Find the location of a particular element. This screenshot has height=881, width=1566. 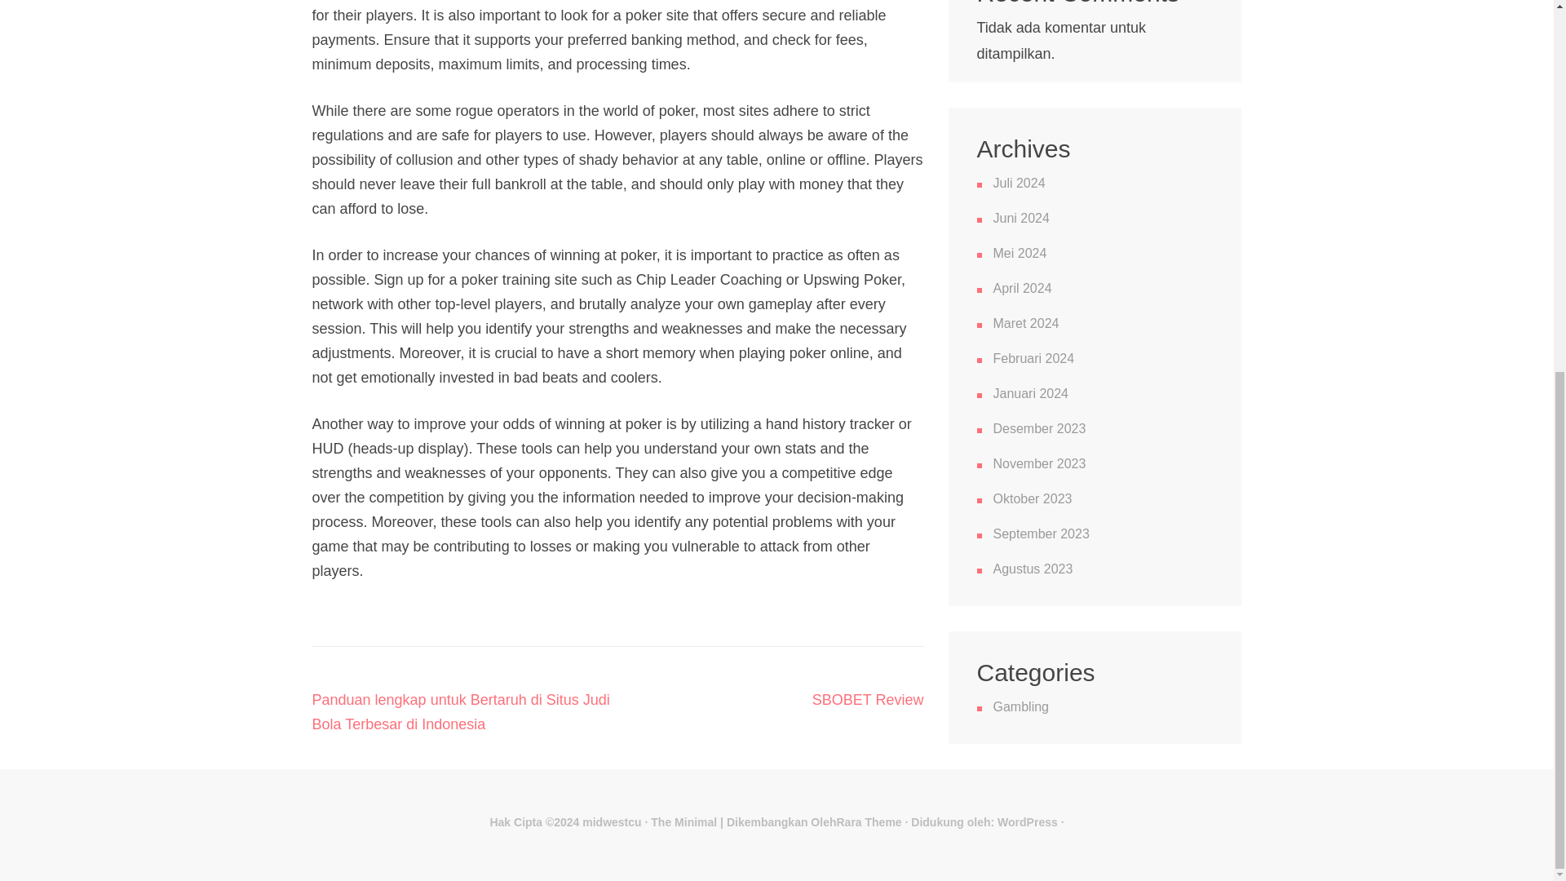

SBOBET Review is located at coordinates (868, 700).